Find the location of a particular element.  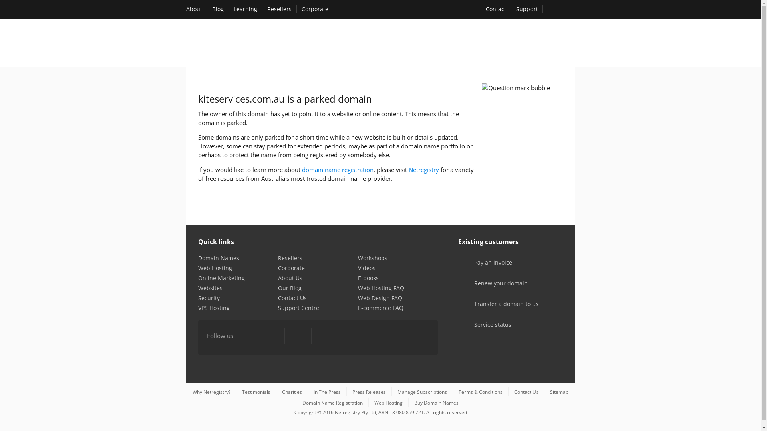

Netregistry is located at coordinates (423, 170).